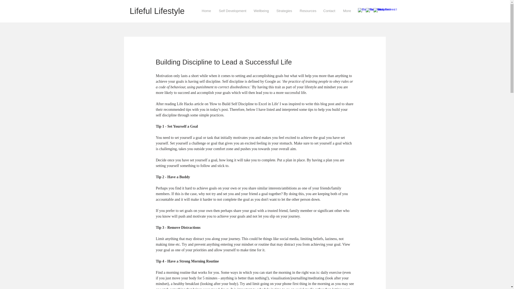  Describe the element at coordinates (157, 11) in the screenshot. I see `Lifeful Lifestyle` at that location.